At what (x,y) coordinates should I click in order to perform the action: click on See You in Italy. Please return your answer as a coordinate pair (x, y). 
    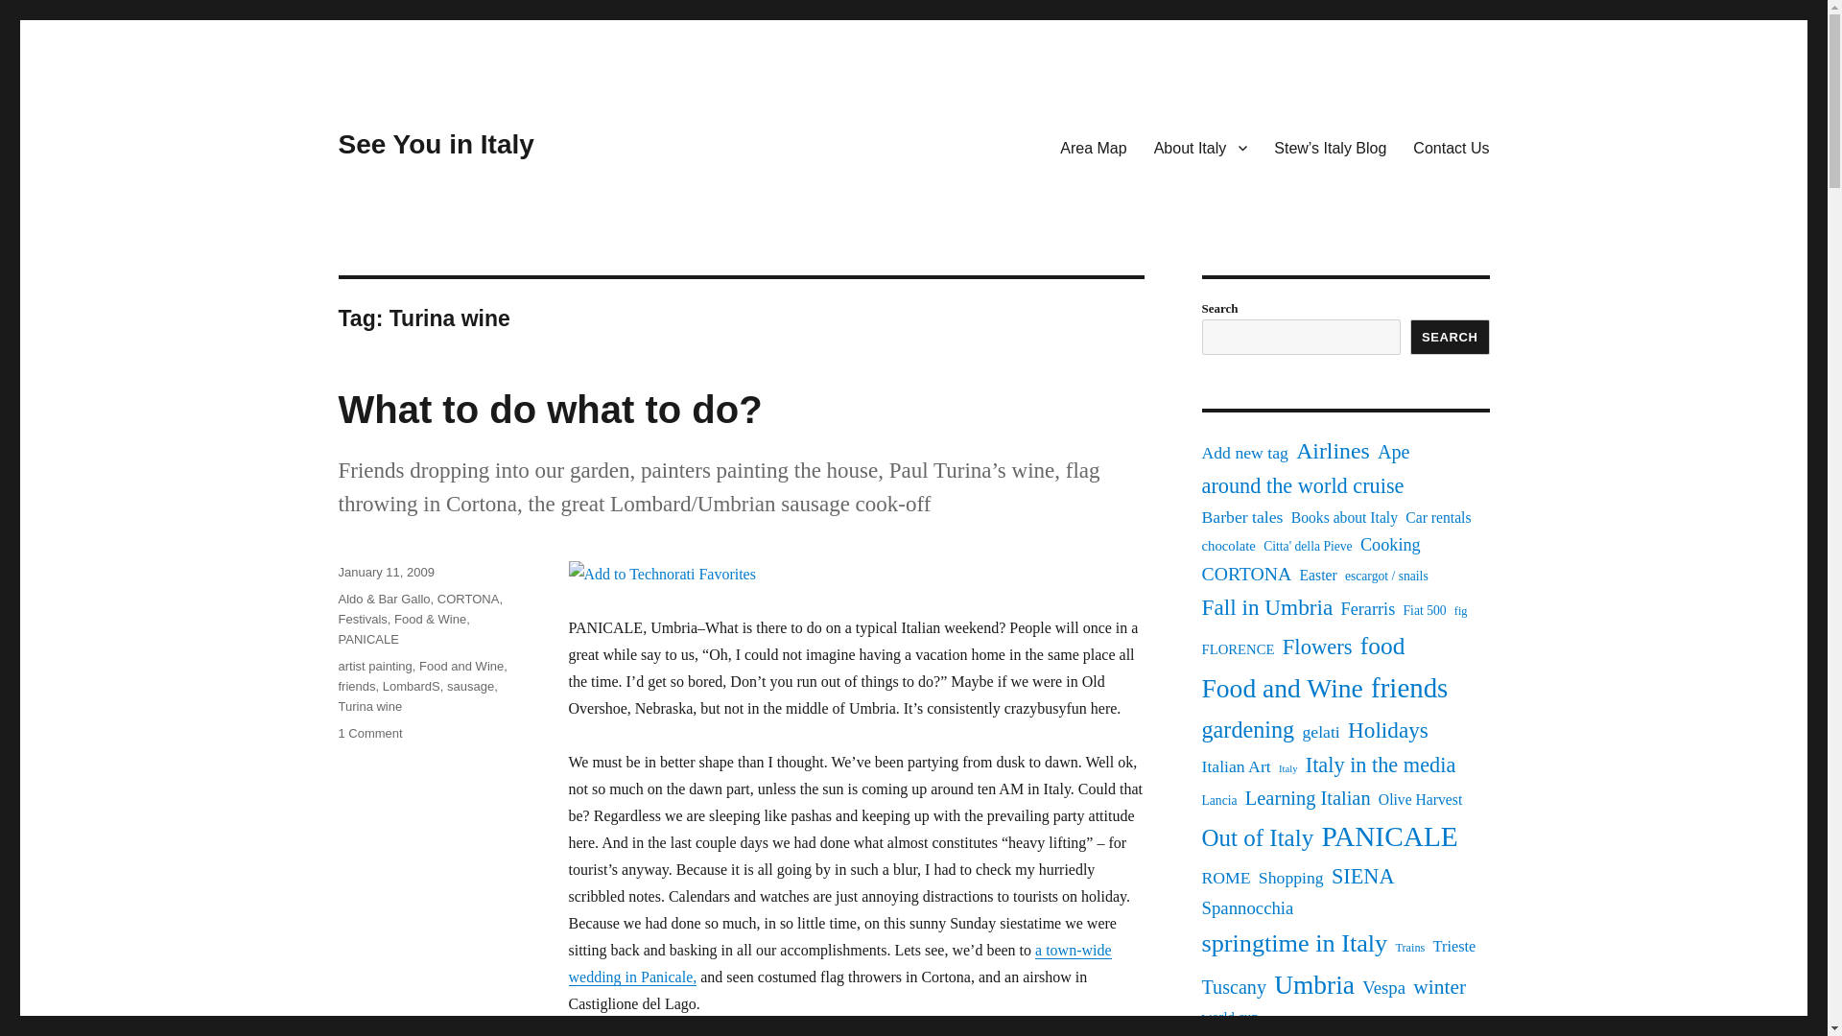
    Looking at the image, I should click on (436, 144).